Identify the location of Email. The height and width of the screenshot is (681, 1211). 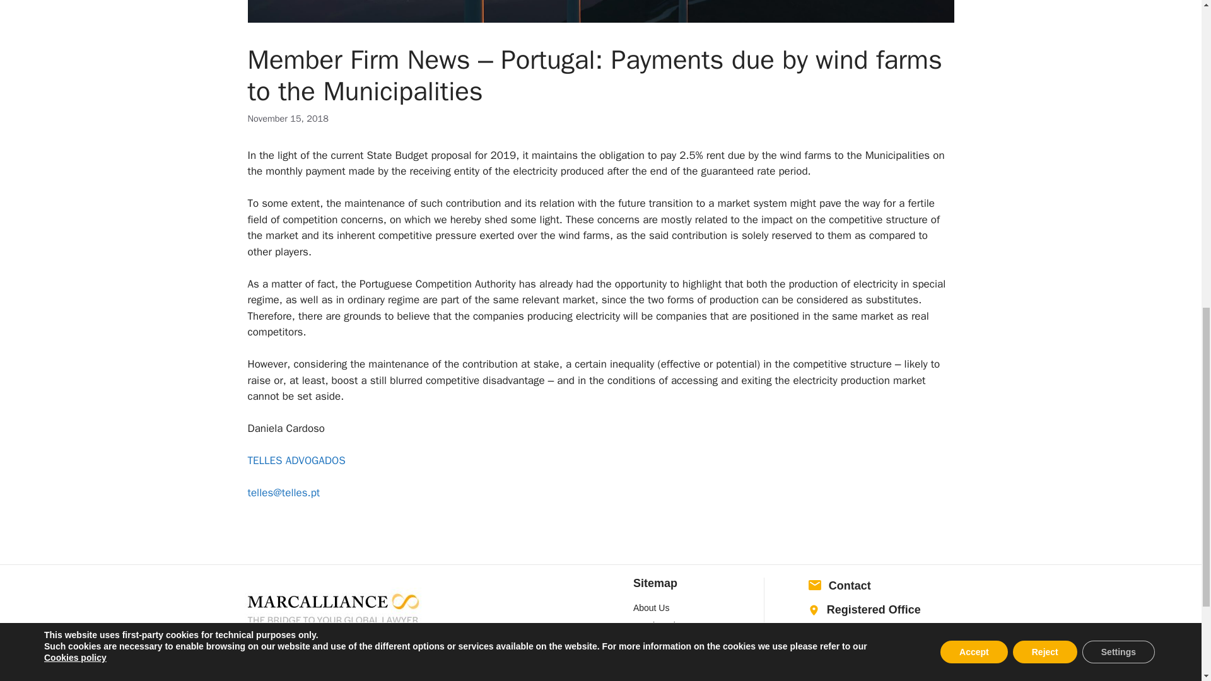
(815, 585).